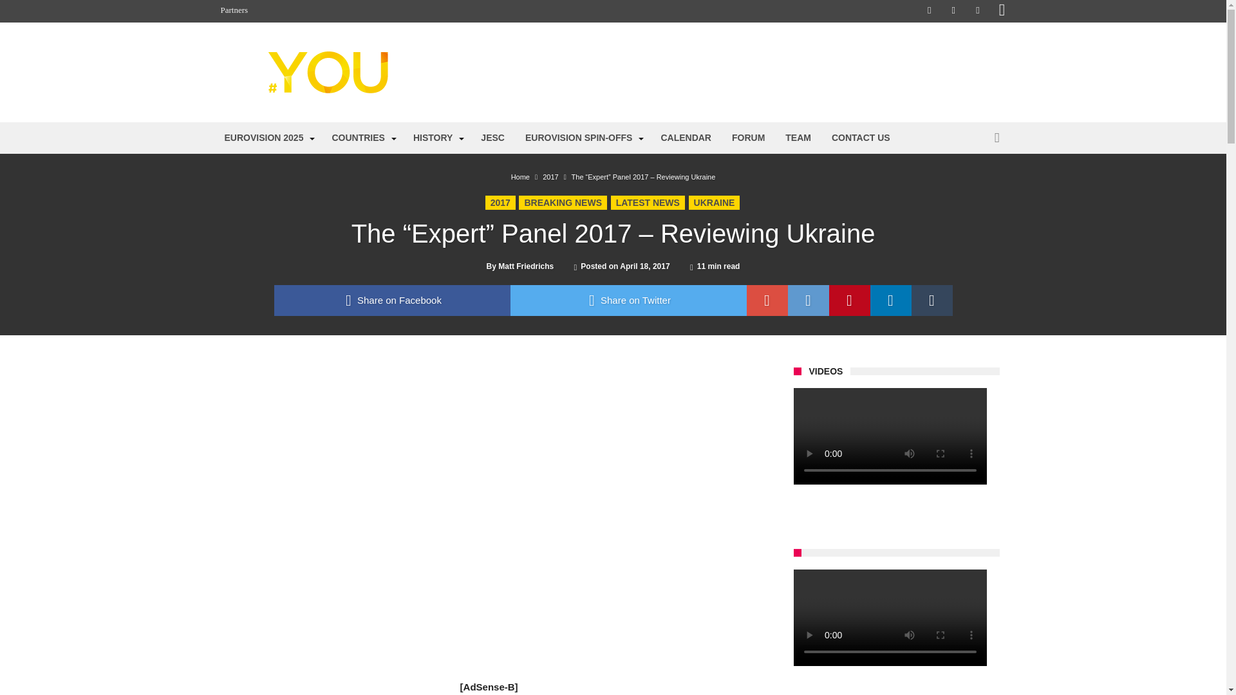 Image resolution: width=1236 pixels, height=695 pixels. Describe the element at coordinates (977, 11) in the screenshot. I see `Youtube` at that location.